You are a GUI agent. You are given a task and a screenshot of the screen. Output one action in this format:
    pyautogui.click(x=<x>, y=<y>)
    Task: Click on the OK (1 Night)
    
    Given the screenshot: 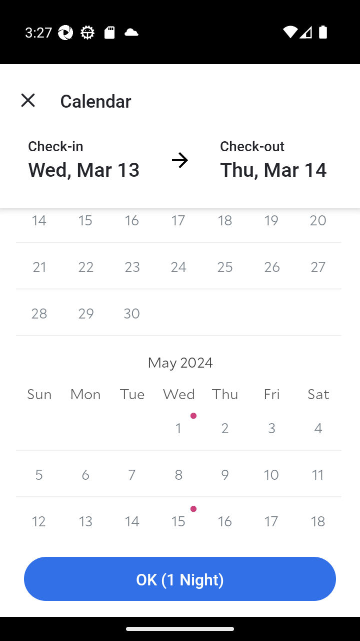 What is the action you would take?
    pyautogui.click(x=180, y=579)
    